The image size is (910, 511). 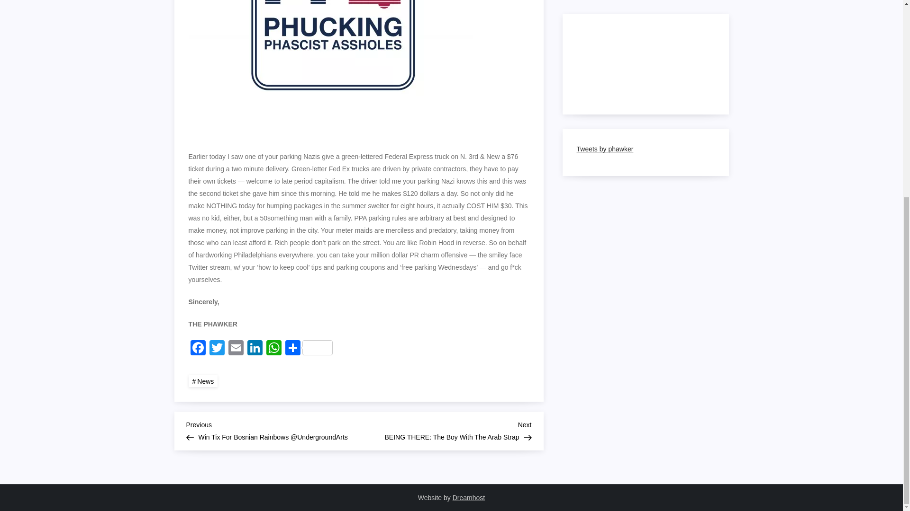 What do you see at coordinates (468, 498) in the screenshot?
I see `Dreamhost` at bounding box center [468, 498].